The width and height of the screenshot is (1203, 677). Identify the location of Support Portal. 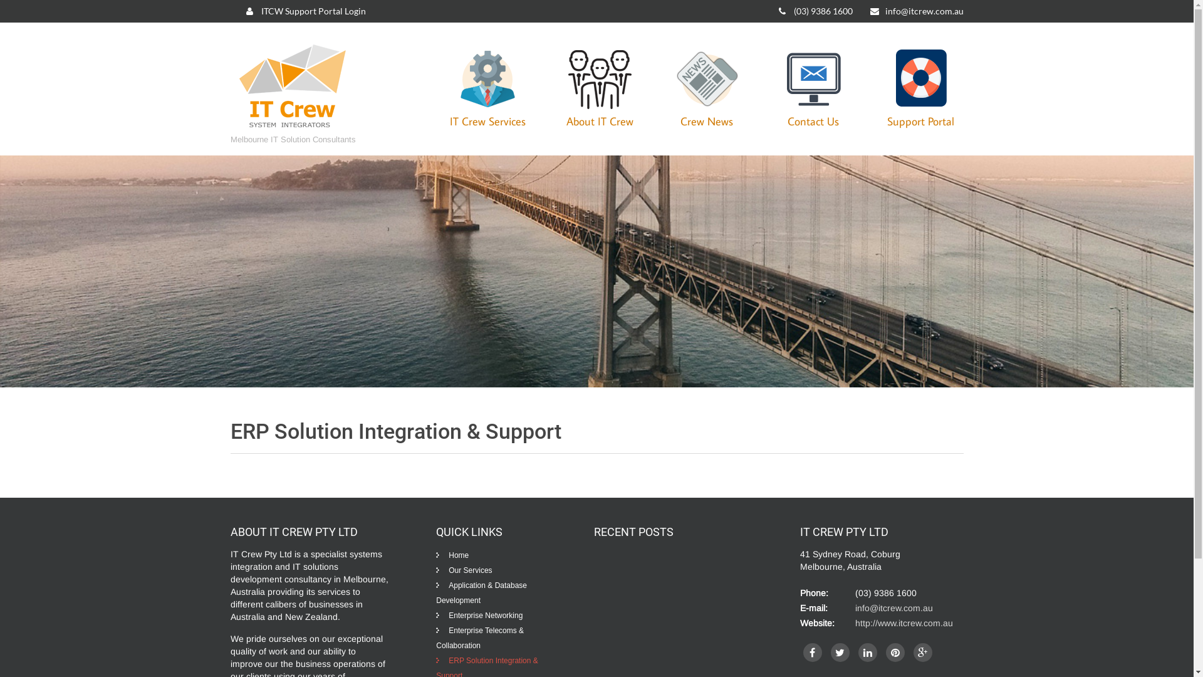
(920, 88).